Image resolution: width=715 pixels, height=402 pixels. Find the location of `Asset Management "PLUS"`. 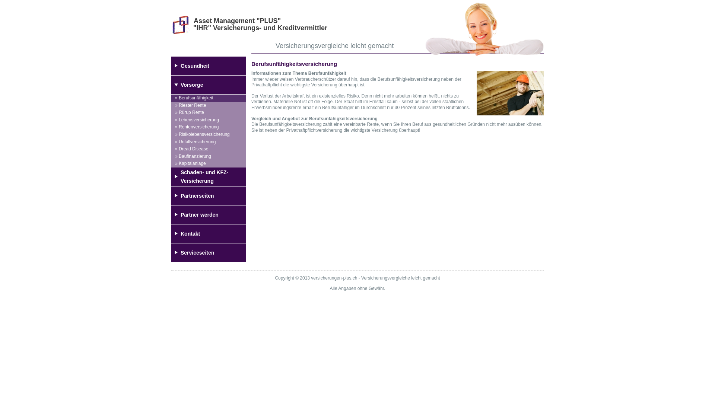

Asset Management "PLUS" is located at coordinates (237, 21).